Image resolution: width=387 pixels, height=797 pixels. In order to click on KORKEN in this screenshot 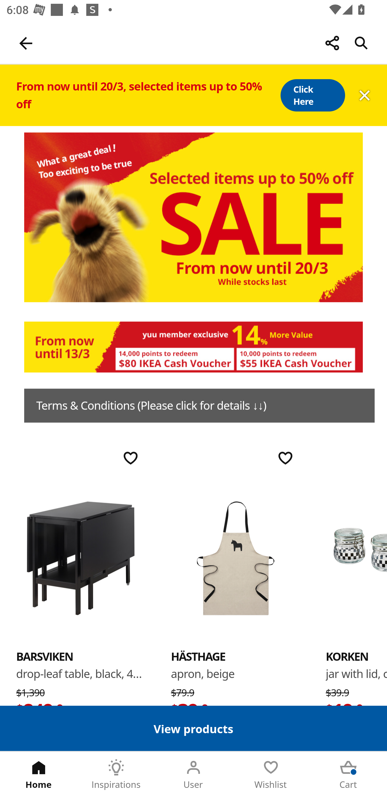, I will do `click(356, 557)`.